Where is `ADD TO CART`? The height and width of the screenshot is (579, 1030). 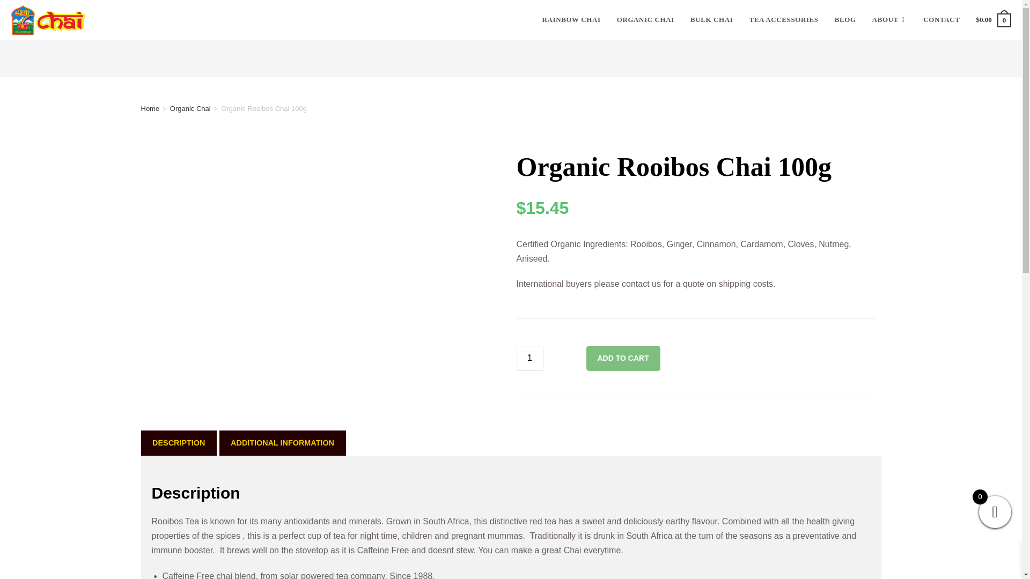
ADD TO CART is located at coordinates (623, 358).